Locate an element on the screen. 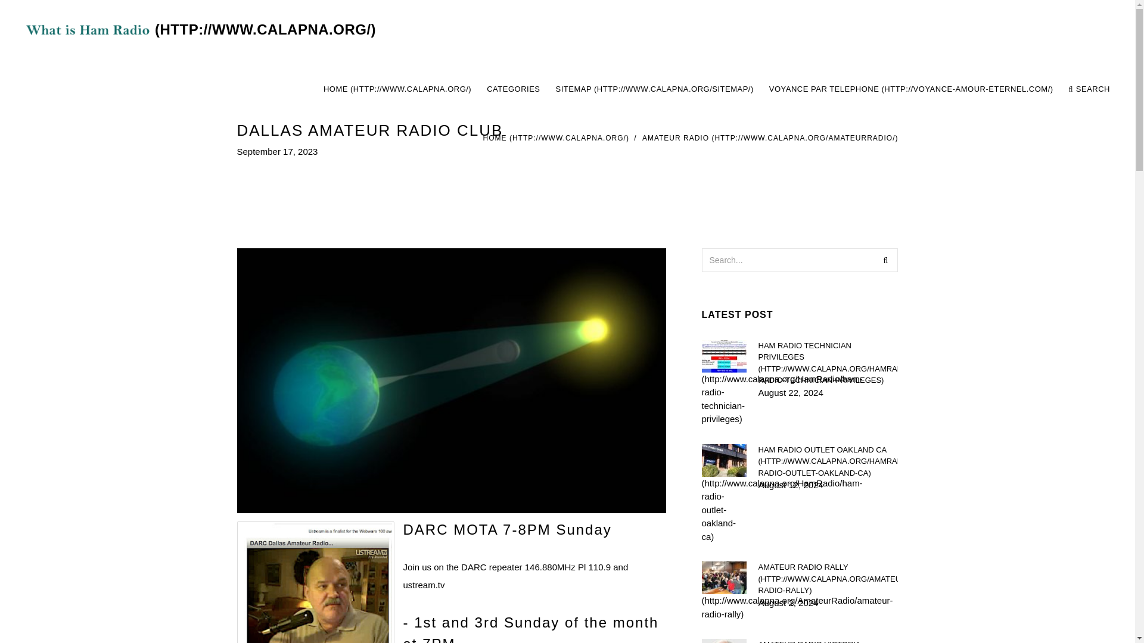 The image size is (1144, 643). Randy is located at coordinates (316, 582).